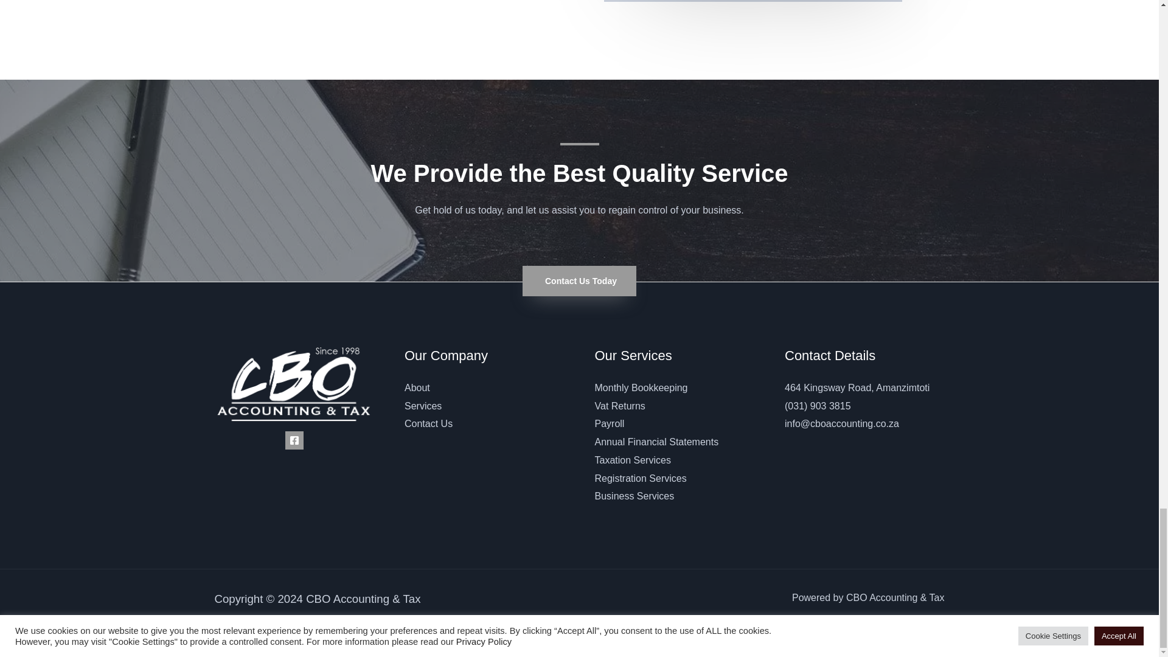 The image size is (1168, 657). Describe the element at coordinates (641, 387) in the screenshot. I see `Monthly Bookkeeping` at that location.